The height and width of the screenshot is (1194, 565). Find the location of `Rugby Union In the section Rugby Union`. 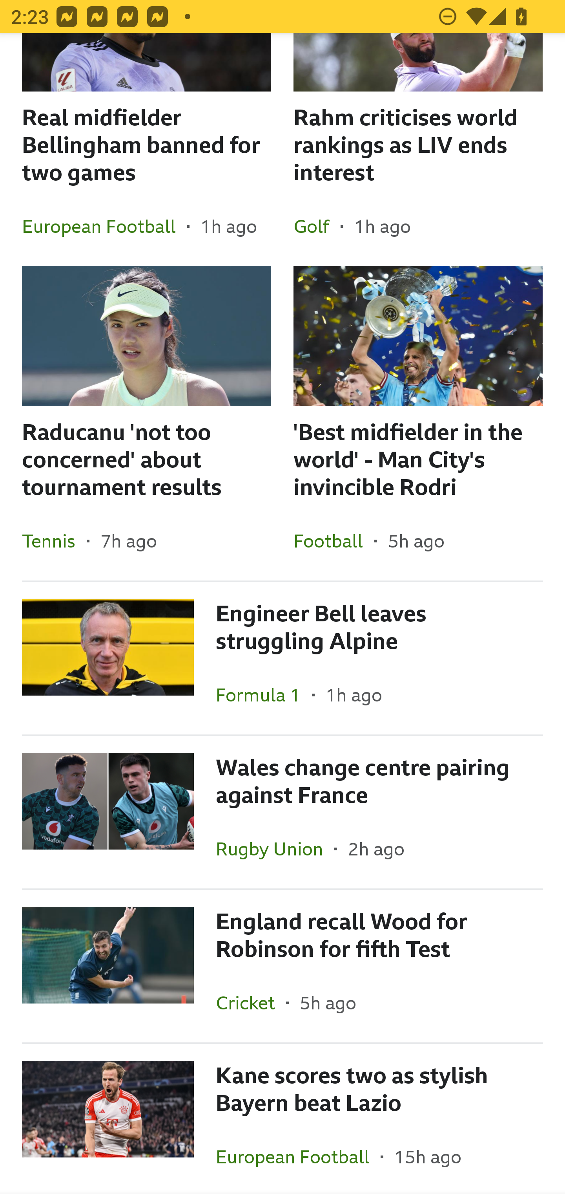

Rugby Union In the section Rugby Union is located at coordinates (275, 849).